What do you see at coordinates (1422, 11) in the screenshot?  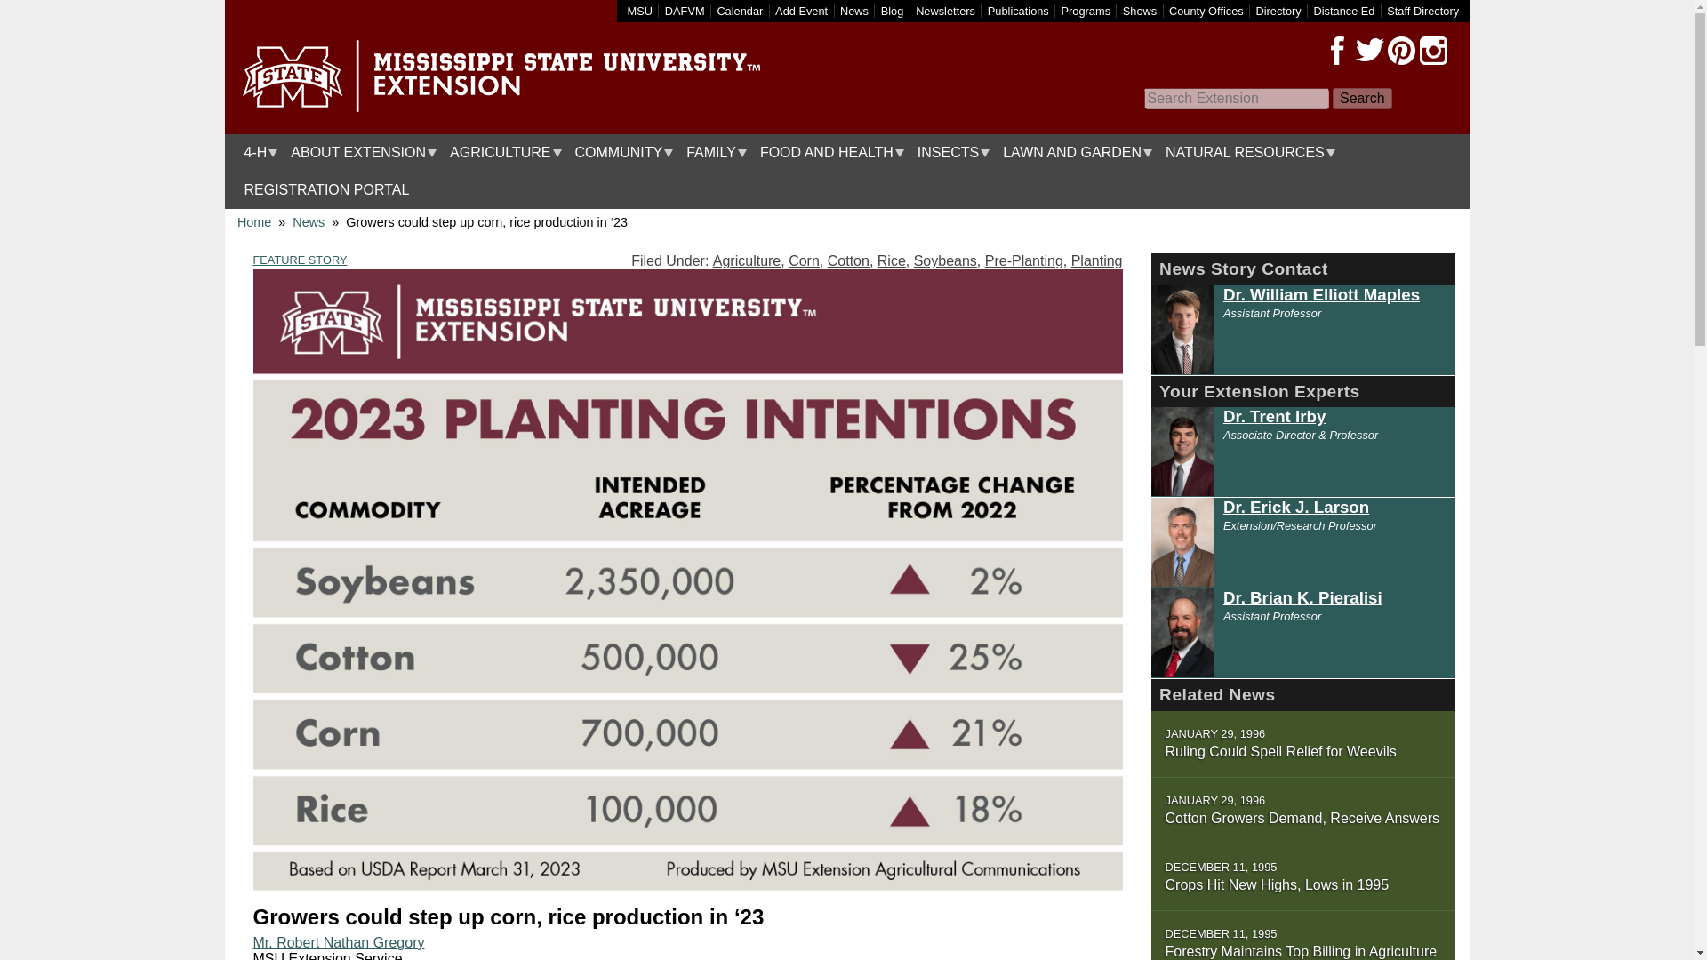 I see `Staff Directory` at bounding box center [1422, 11].